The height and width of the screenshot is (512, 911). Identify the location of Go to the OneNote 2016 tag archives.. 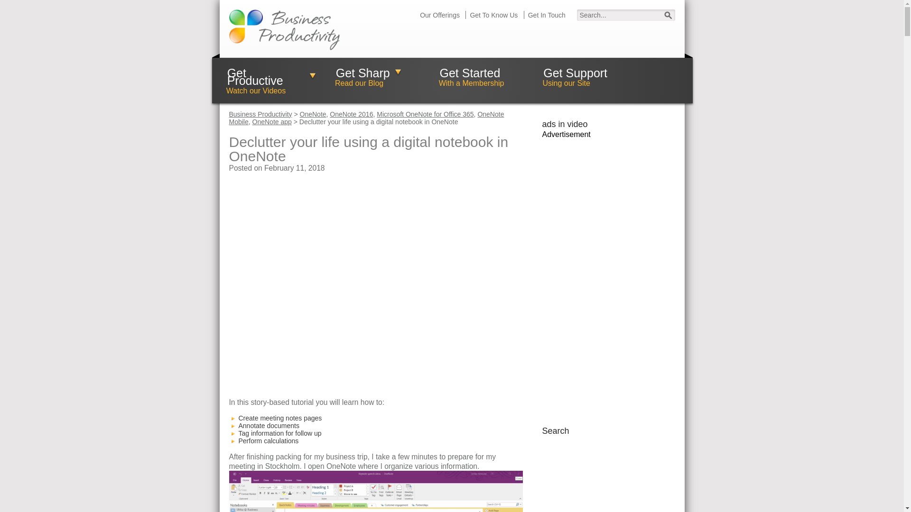
(351, 114).